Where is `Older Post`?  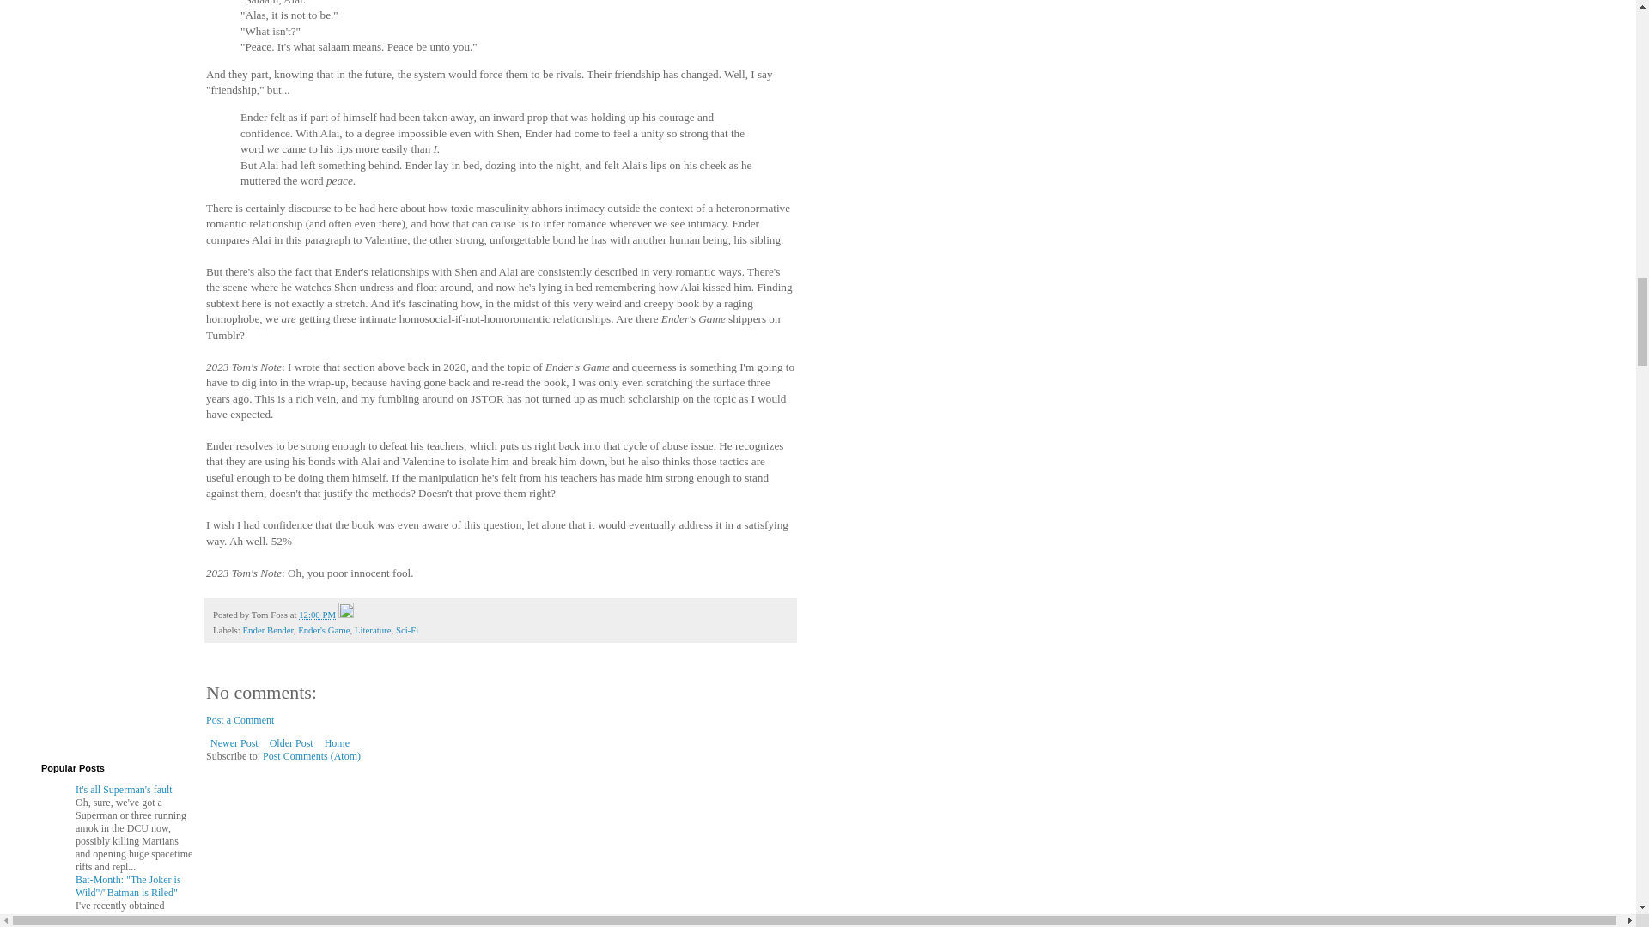
Older Post is located at coordinates (292, 743).